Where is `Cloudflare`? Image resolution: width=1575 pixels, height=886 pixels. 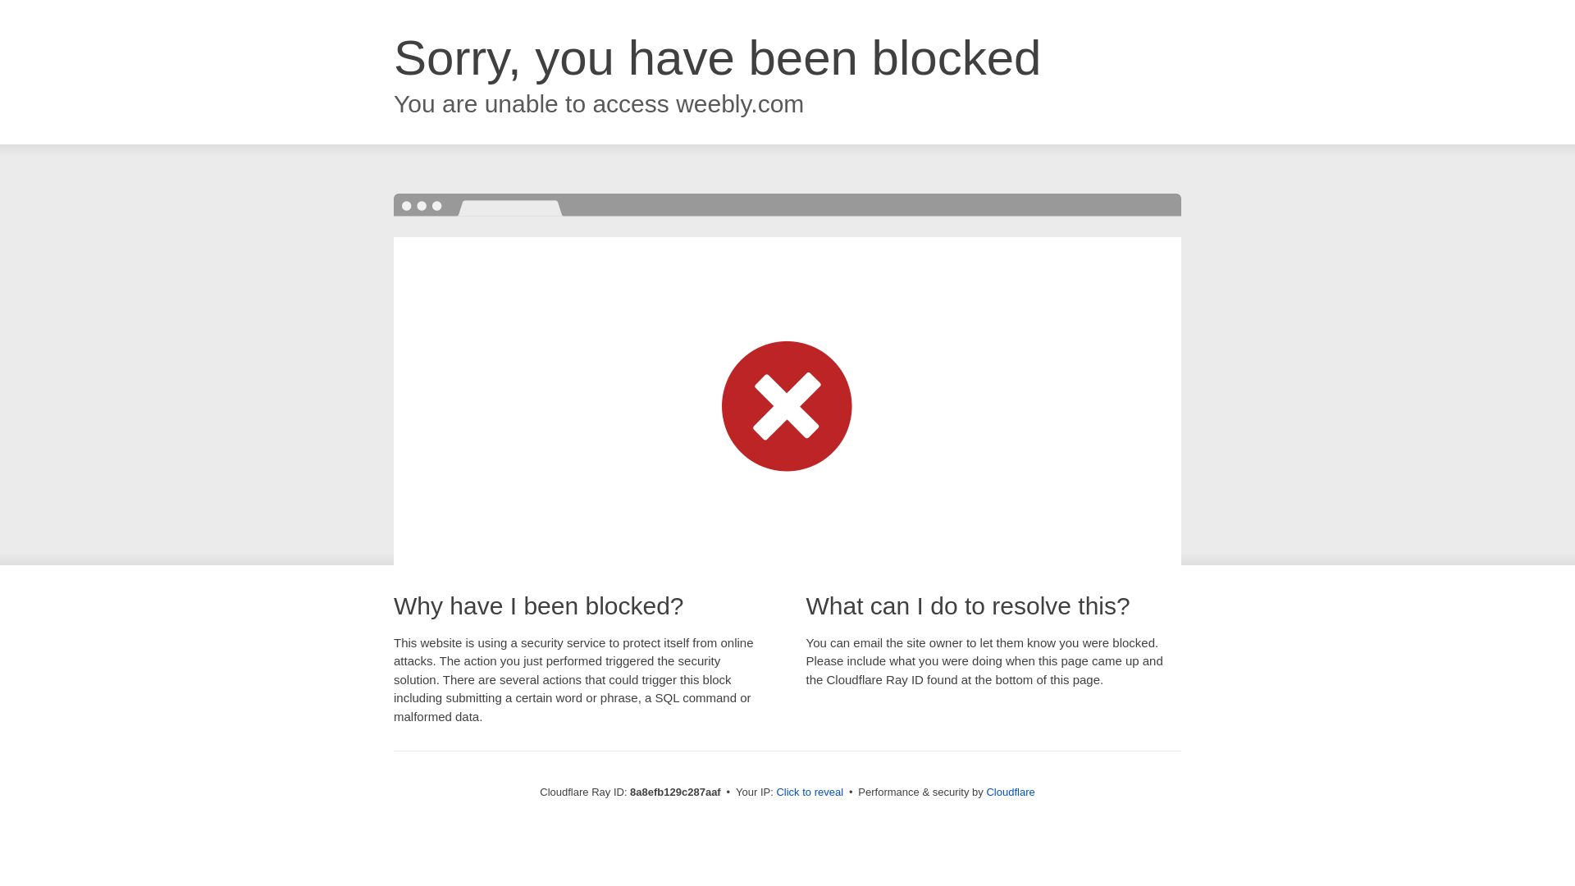 Cloudflare is located at coordinates (1010, 792).